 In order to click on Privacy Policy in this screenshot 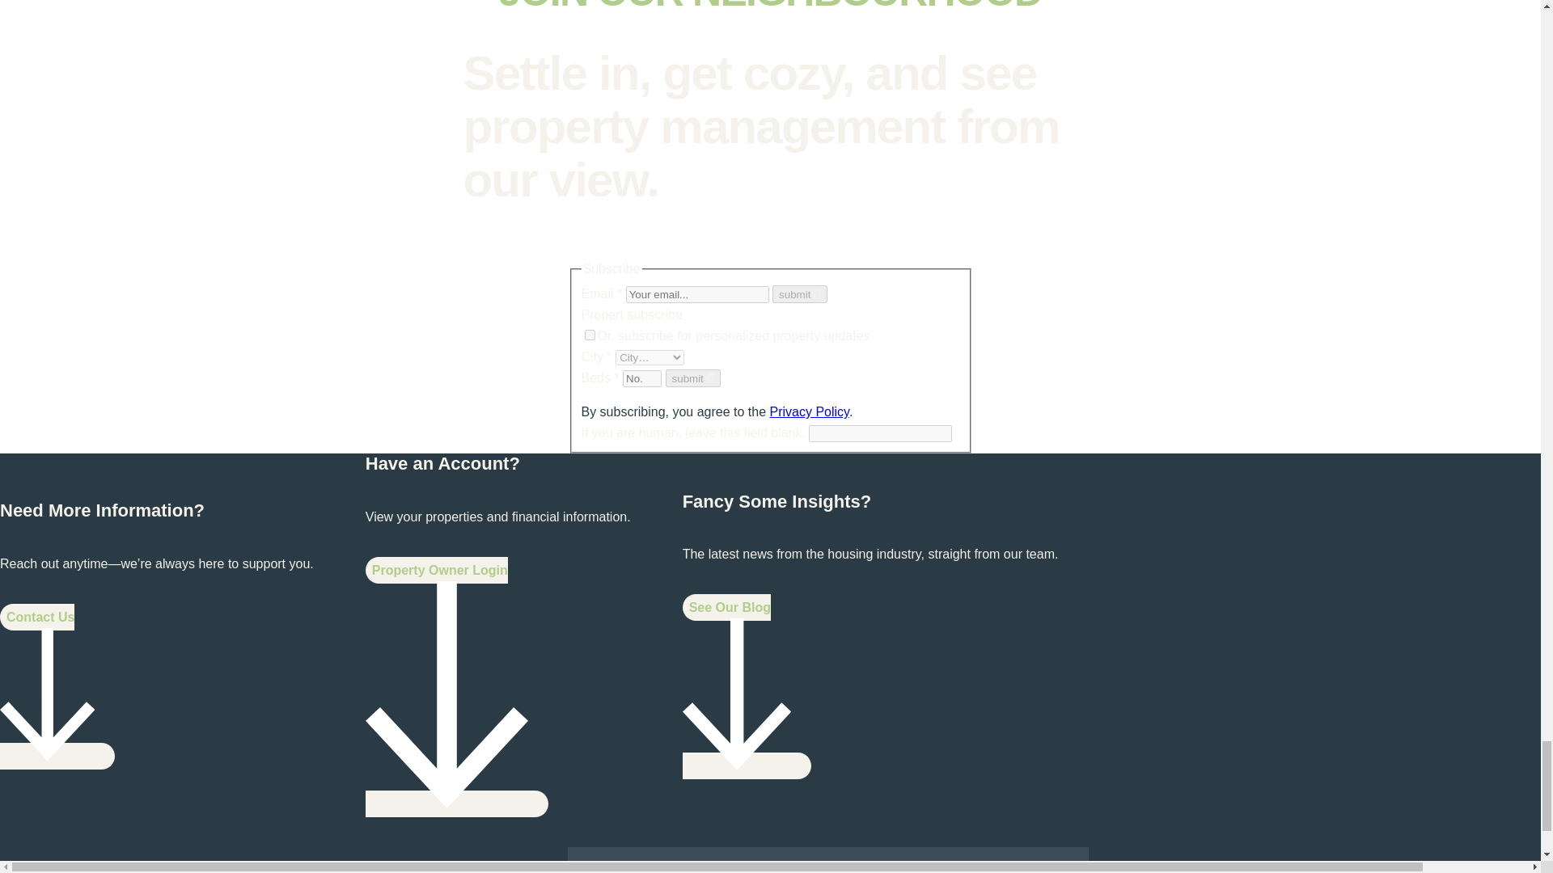, I will do `click(810, 412)`.